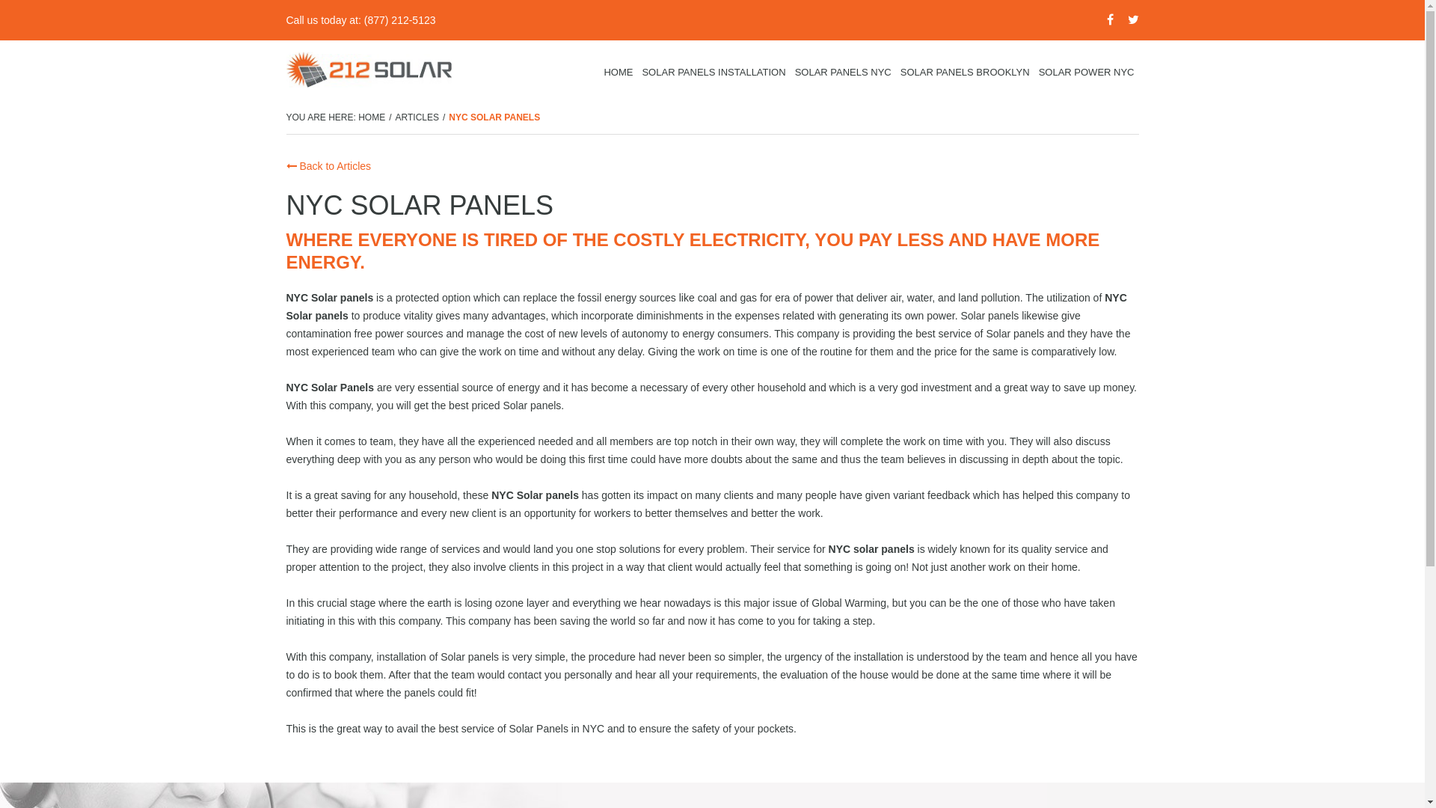 The height and width of the screenshot is (808, 1436). Describe the element at coordinates (965, 73) in the screenshot. I see `SOLAR PANELS BROOKLYN` at that location.